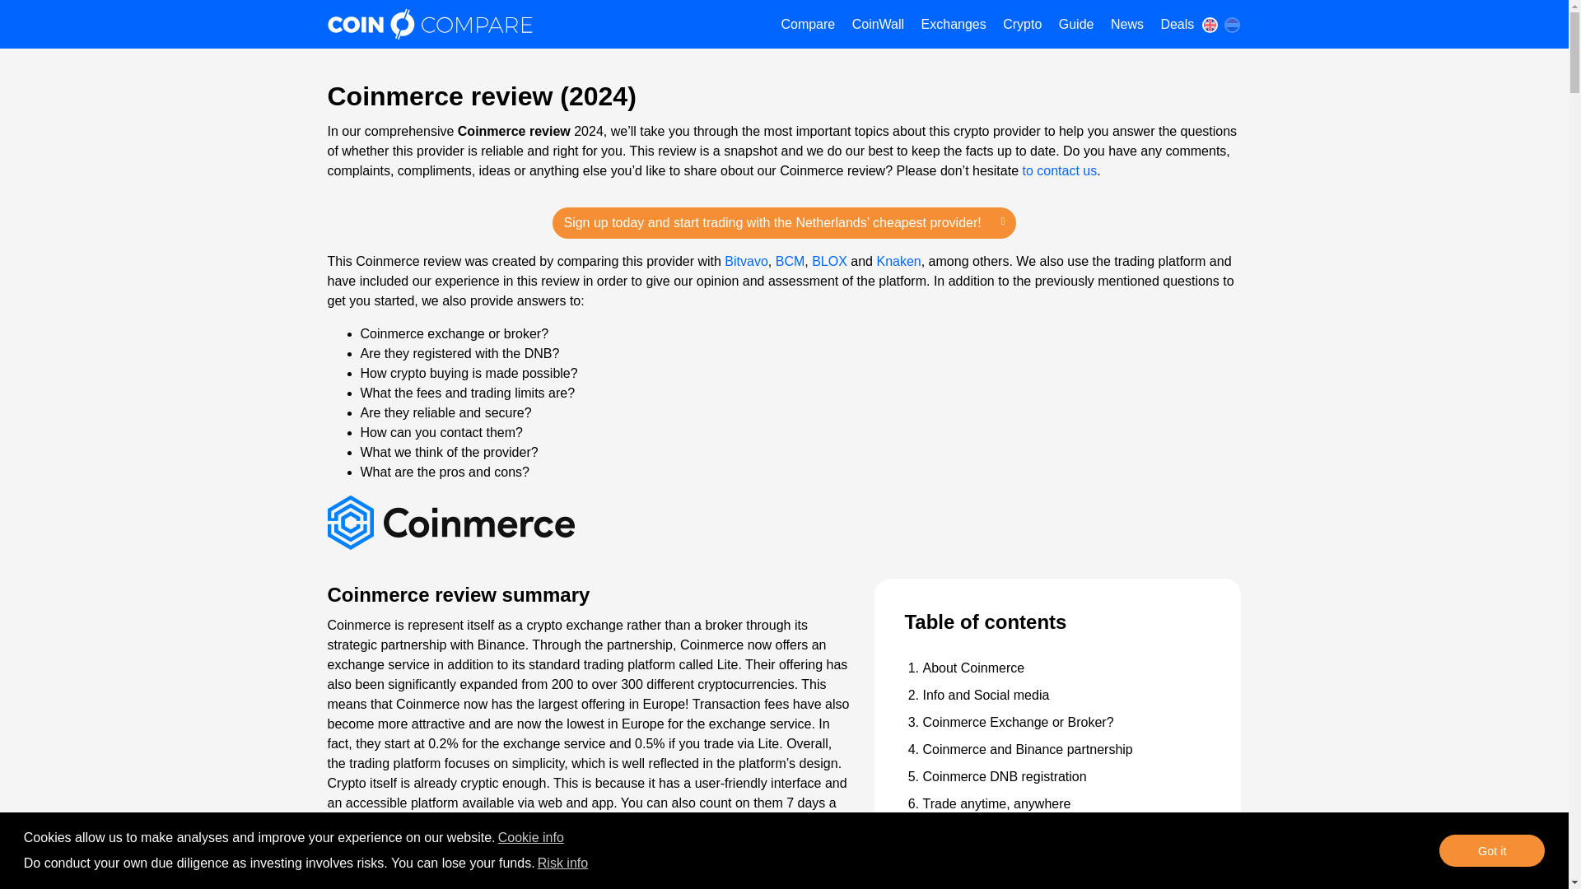 The image size is (1581, 889). What do you see at coordinates (1491, 851) in the screenshot?
I see `Got it` at bounding box center [1491, 851].